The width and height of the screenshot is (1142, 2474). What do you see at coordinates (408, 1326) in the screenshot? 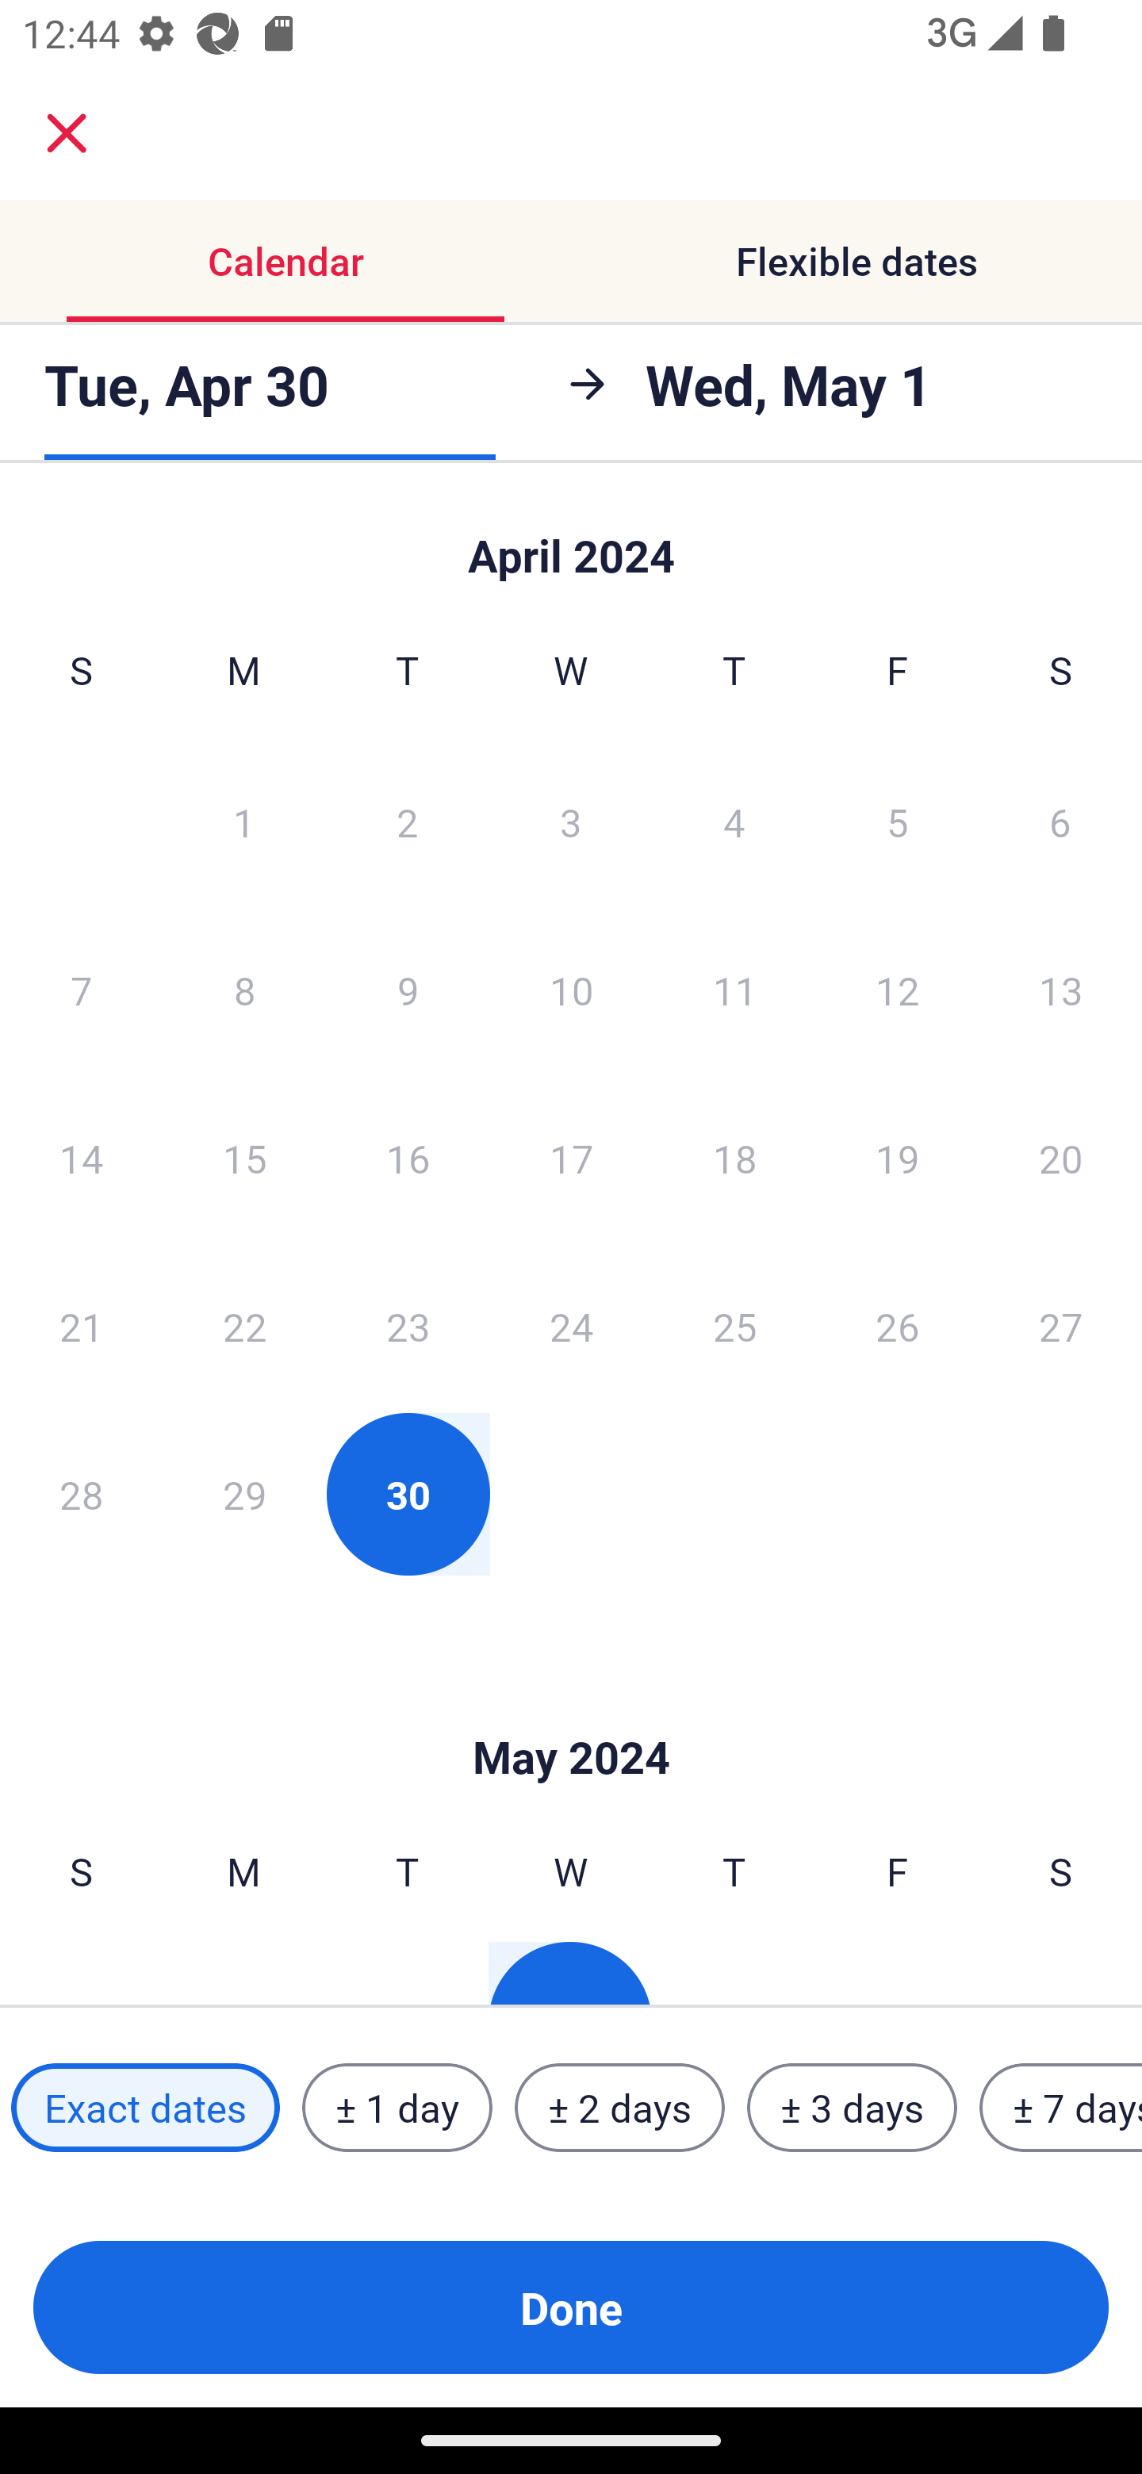
I see `23 Tuesday, April 23, 2024` at bounding box center [408, 1326].